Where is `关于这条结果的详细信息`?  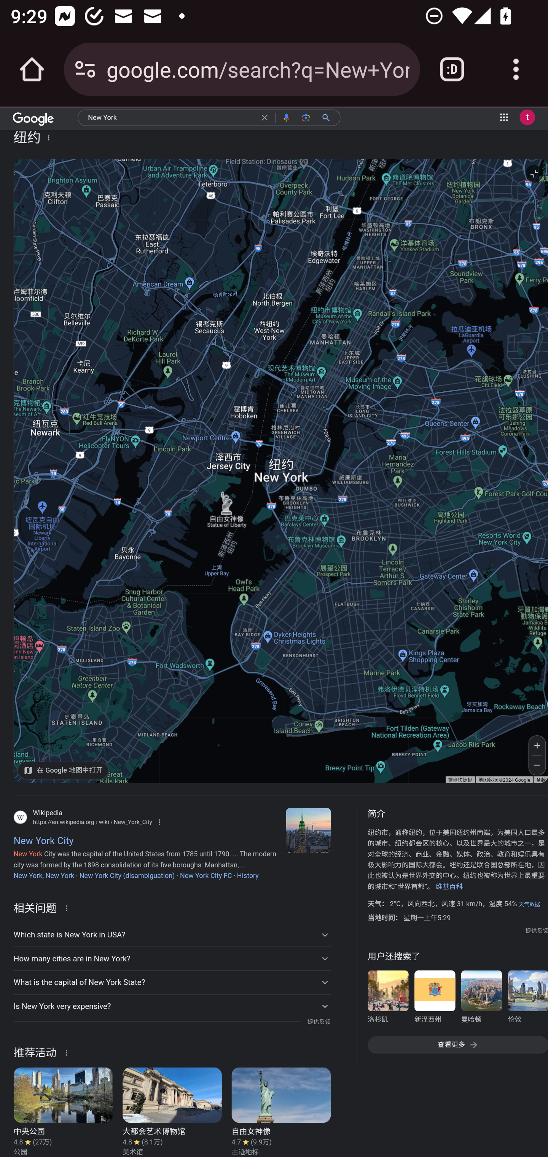 关于这条结果的详细信息 is located at coordinates (69, 907).